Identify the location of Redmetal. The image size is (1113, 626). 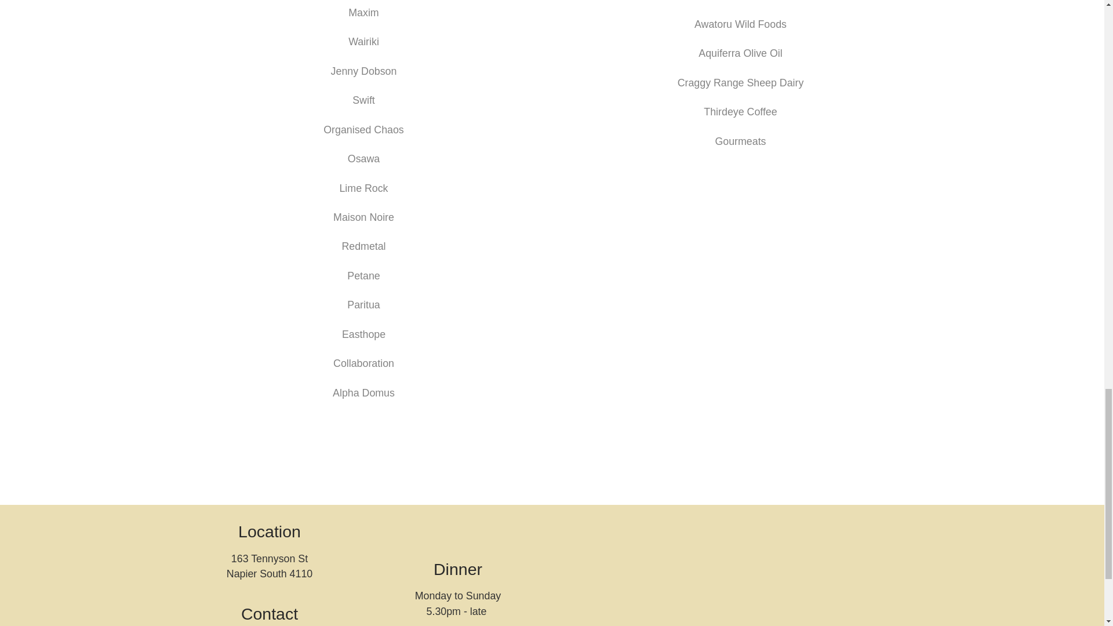
(363, 246).